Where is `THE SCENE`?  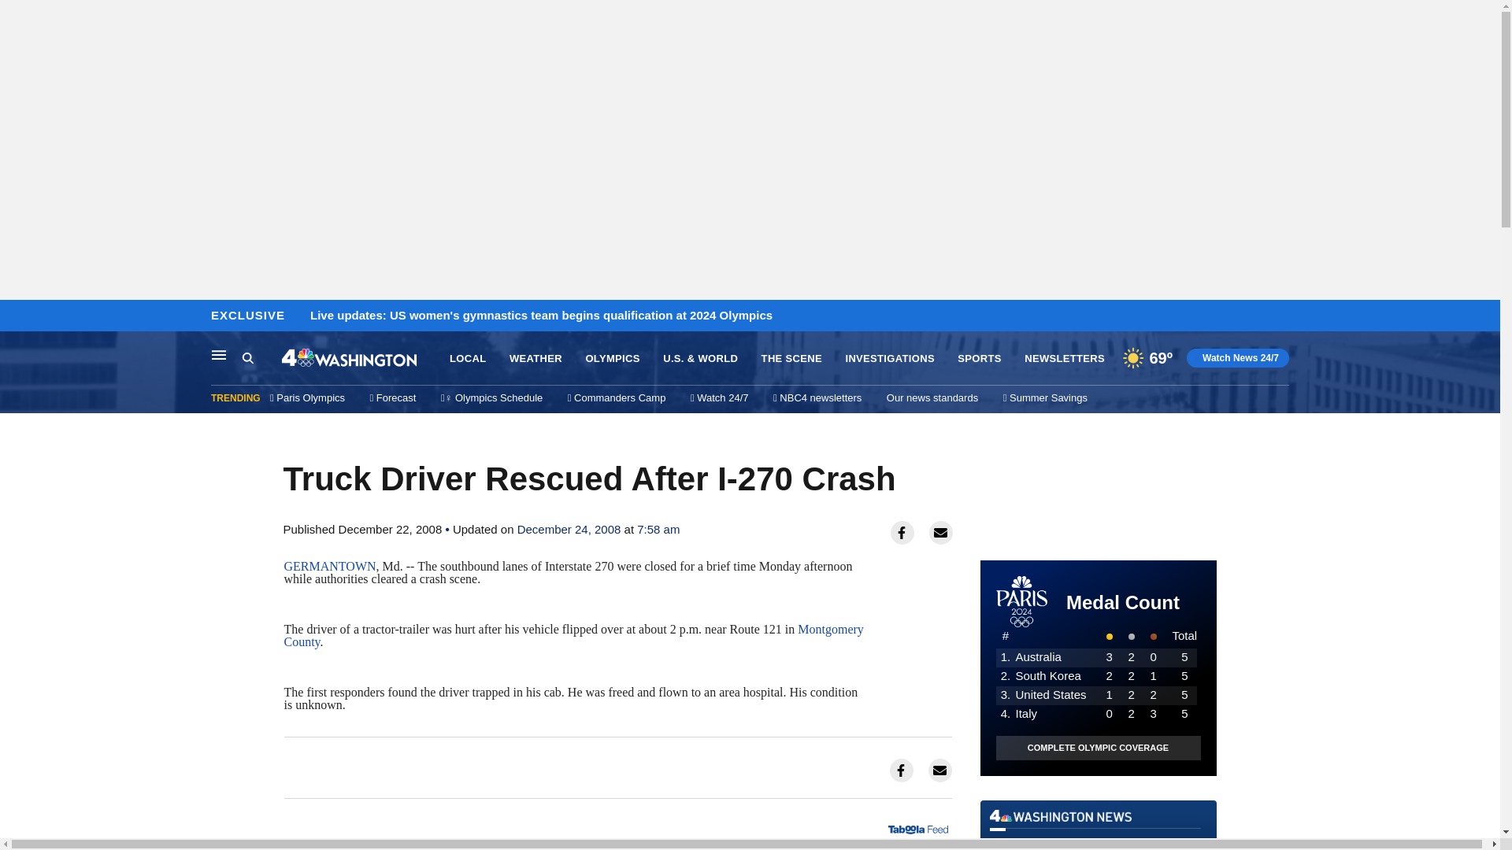
THE SCENE is located at coordinates (792, 359).